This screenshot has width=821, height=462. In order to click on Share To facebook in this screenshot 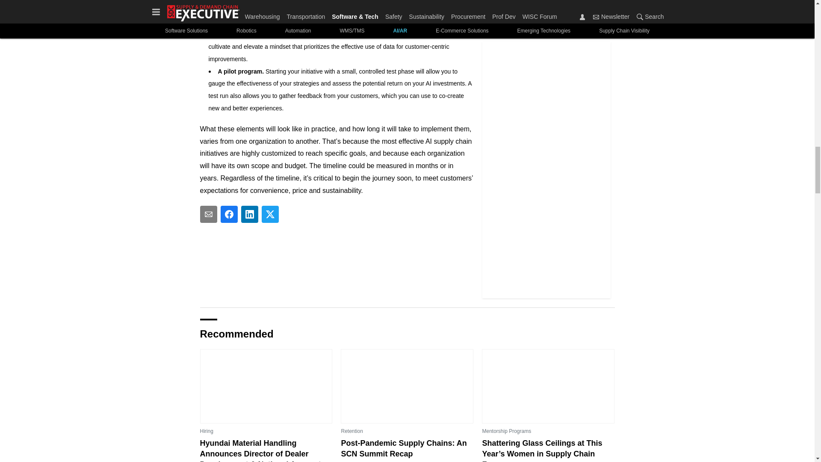, I will do `click(229, 213)`.